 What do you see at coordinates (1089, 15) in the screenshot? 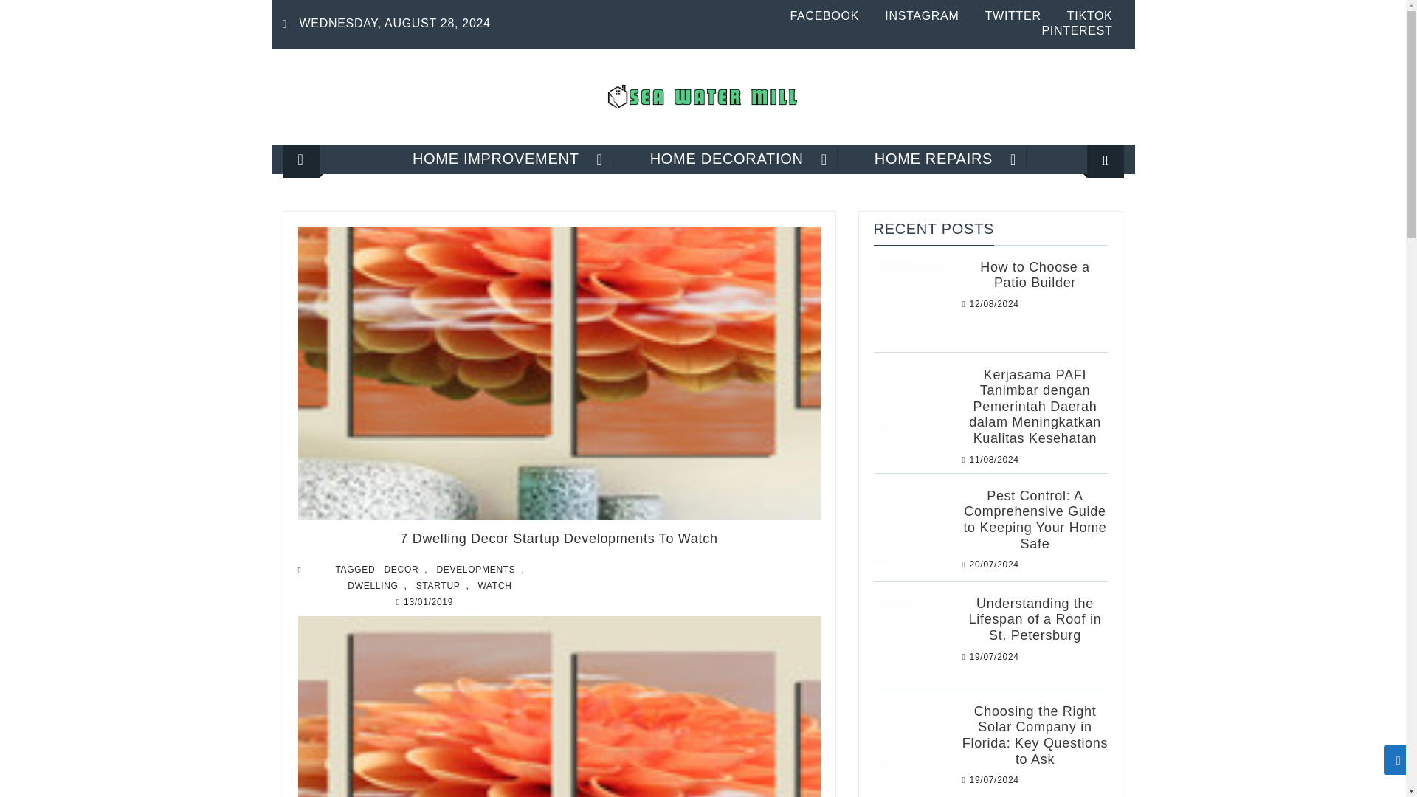
I see `TIKTOK` at bounding box center [1089, 15].